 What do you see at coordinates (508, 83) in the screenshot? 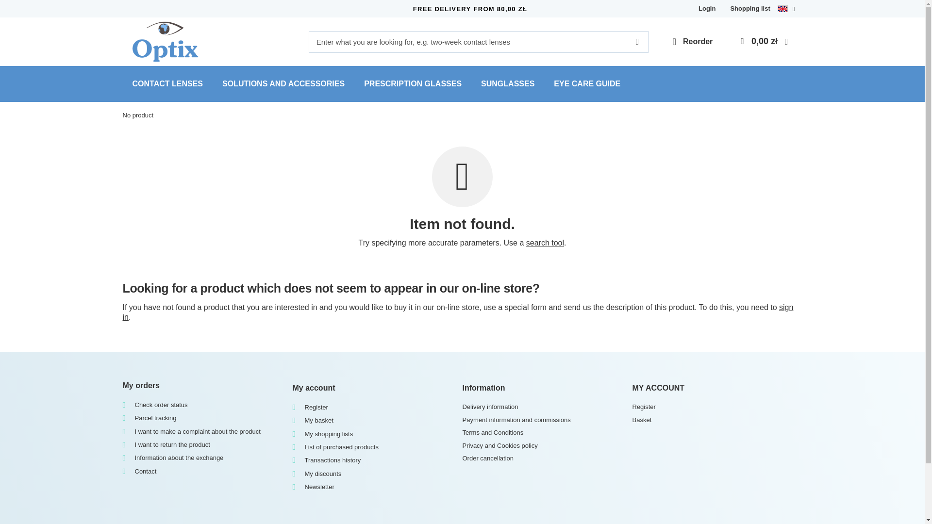
I see `SUNGLASSES` at bounding box center [508, 83].